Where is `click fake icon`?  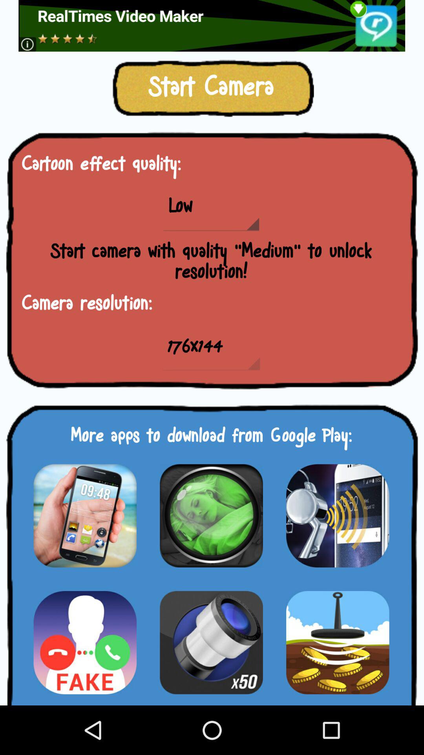 click fake icon is located at coordinates (85, 643).